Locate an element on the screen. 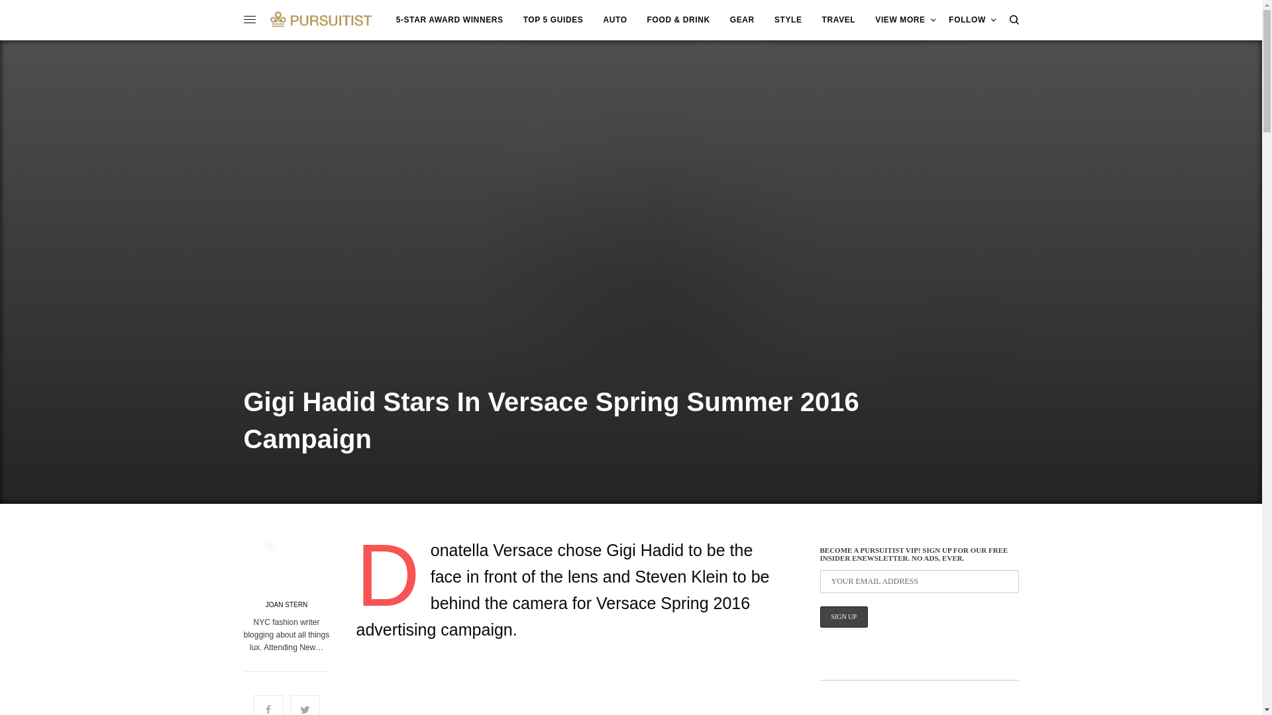  JOAN STERN is located at coordinates (286, 605).